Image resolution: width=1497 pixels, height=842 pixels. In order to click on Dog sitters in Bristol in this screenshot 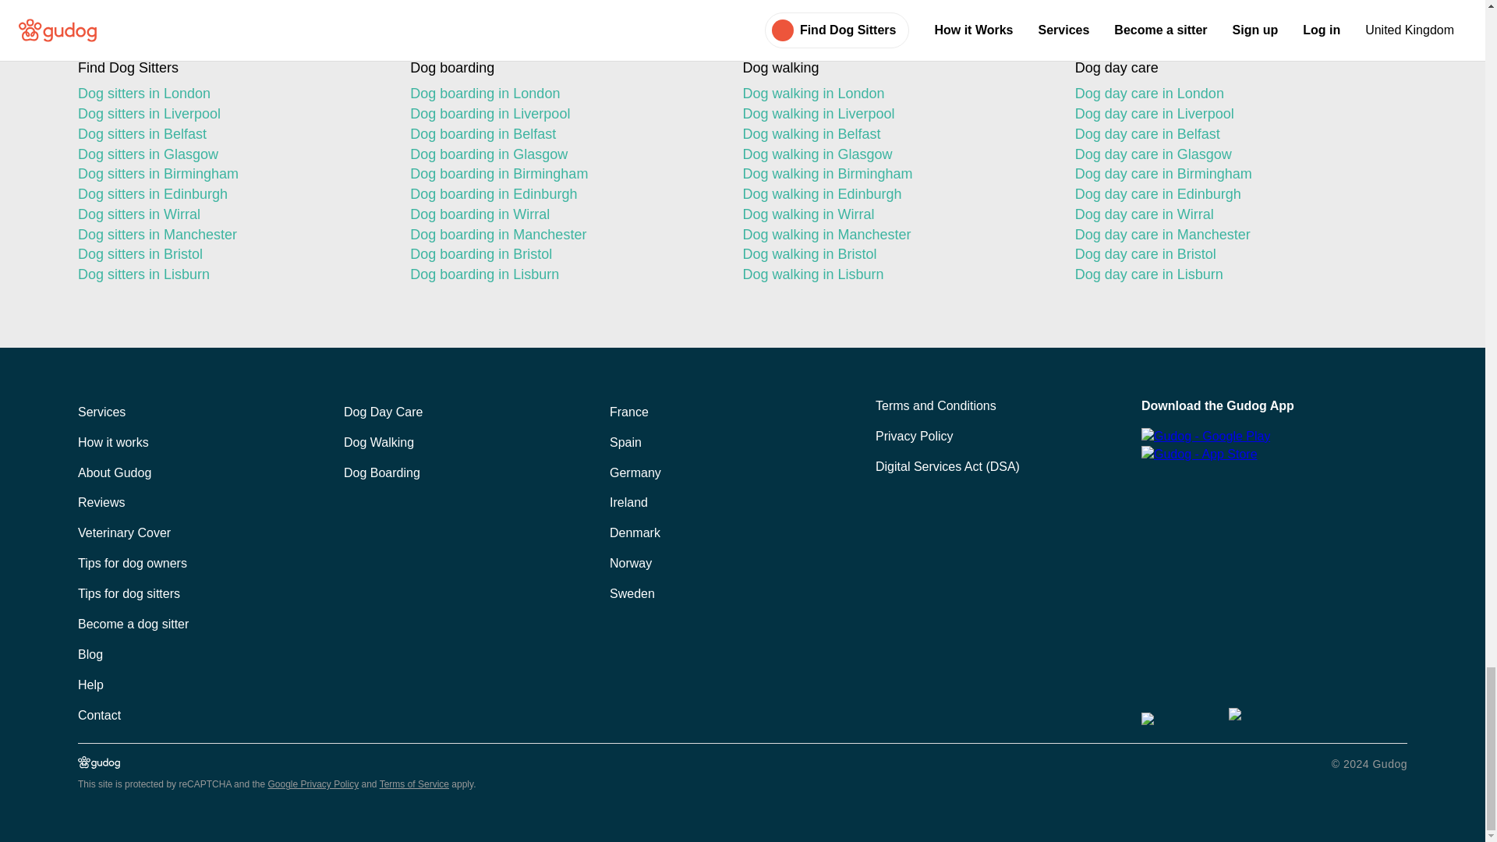, I will do `click(231, 255)`.